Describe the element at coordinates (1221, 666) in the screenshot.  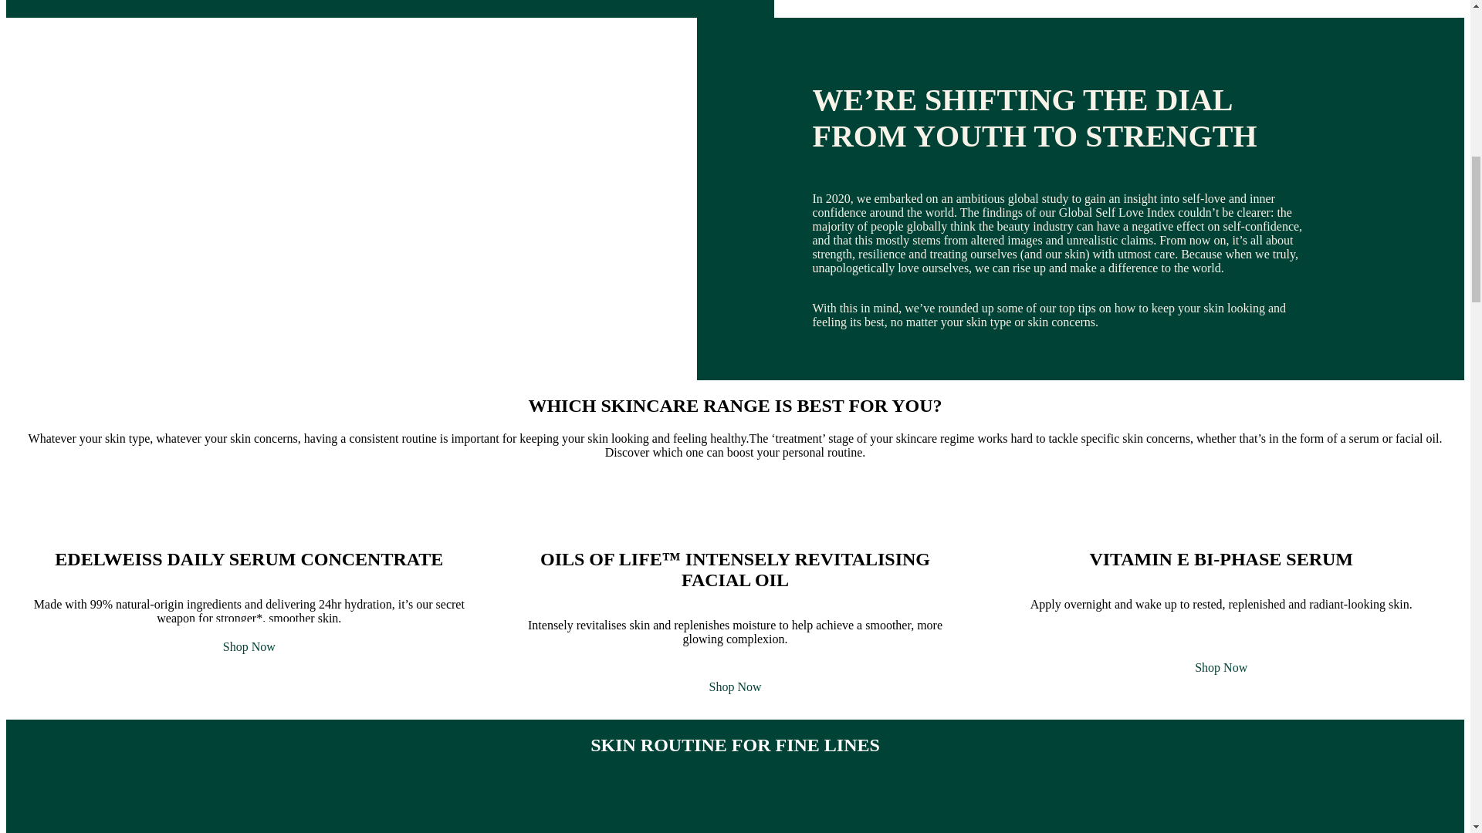
I see `Shop Now` at that location.